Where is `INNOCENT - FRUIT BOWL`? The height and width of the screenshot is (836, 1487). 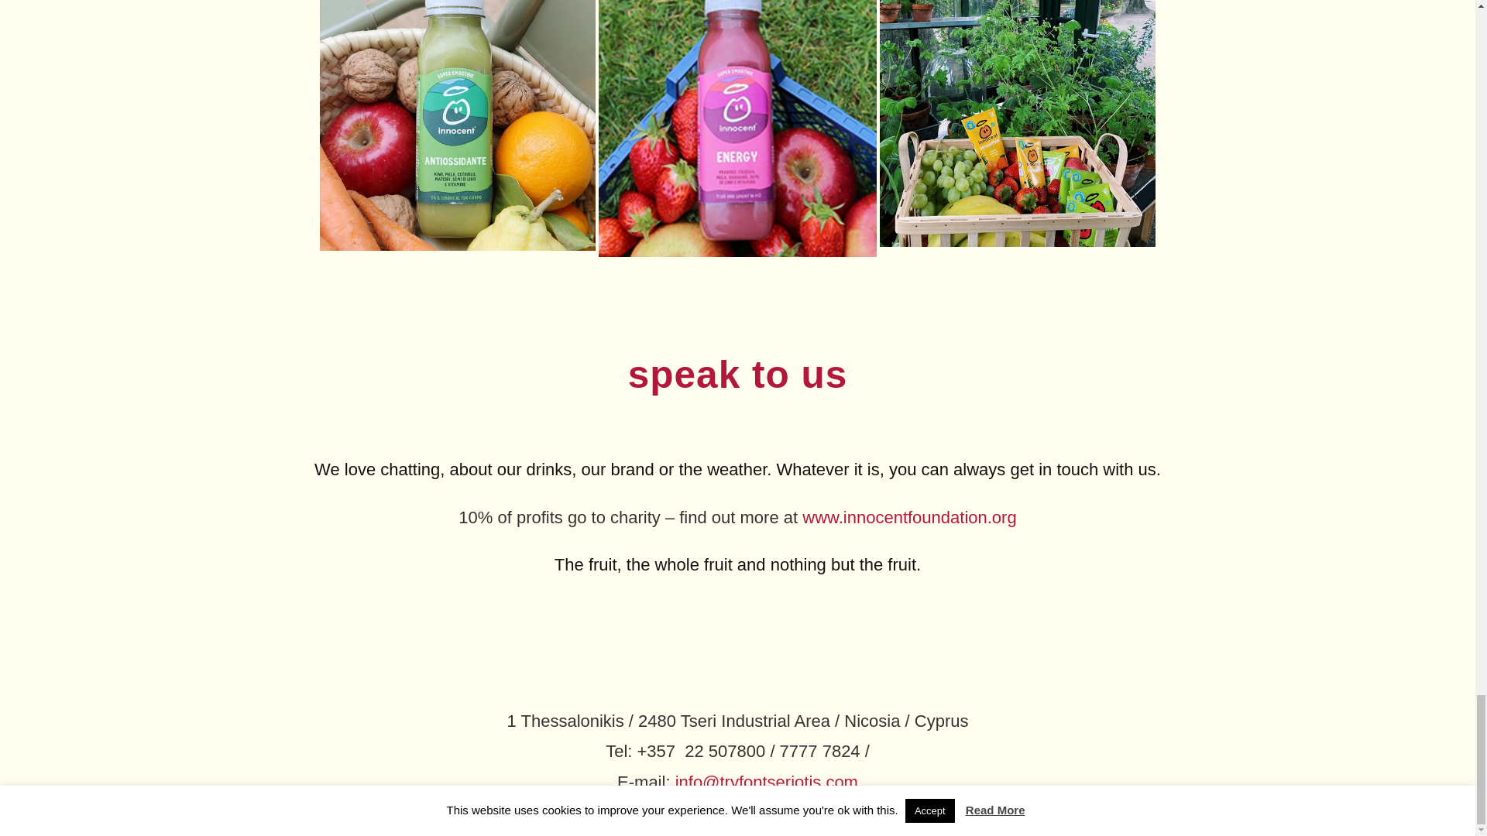
INNOCENT - FRUIT BOWL is located at coordinates (457, 125).